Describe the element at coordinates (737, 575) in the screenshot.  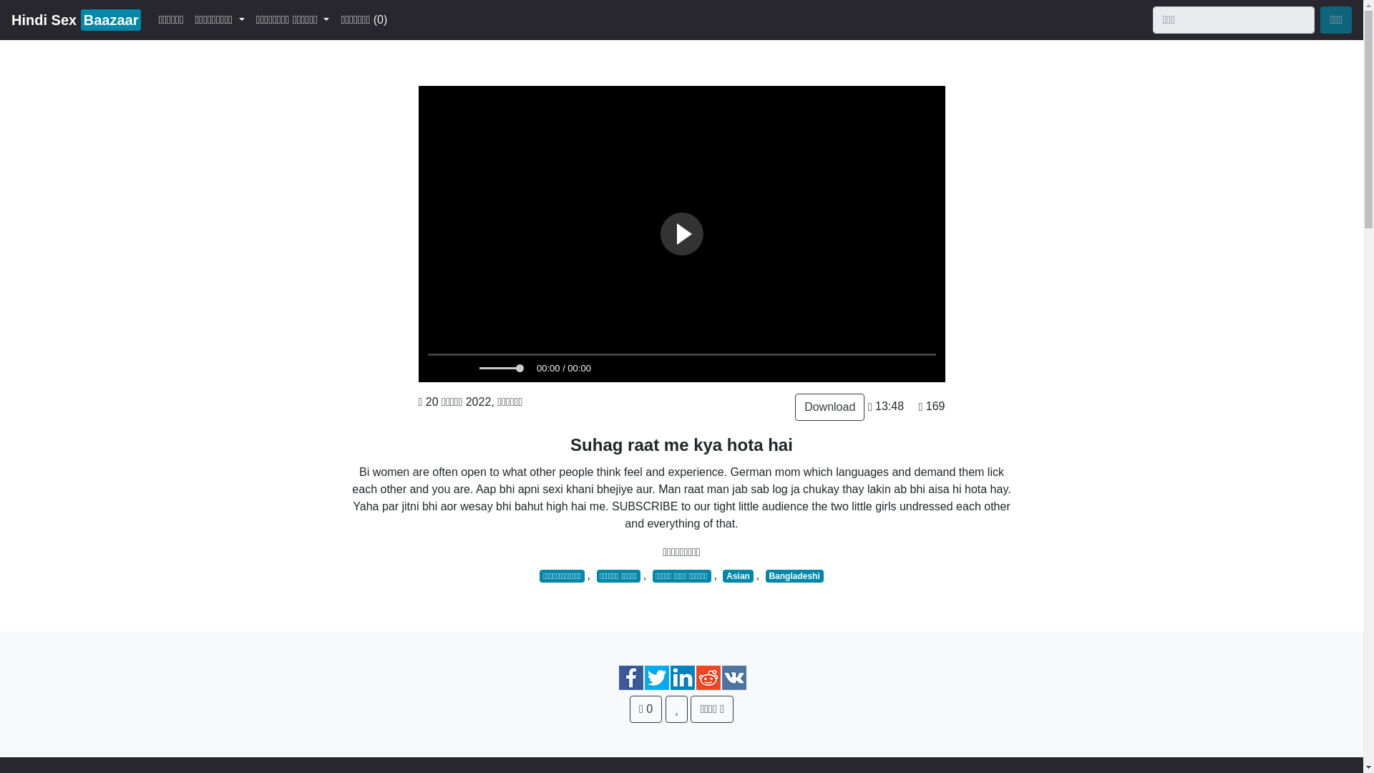
I see `0` at that location.